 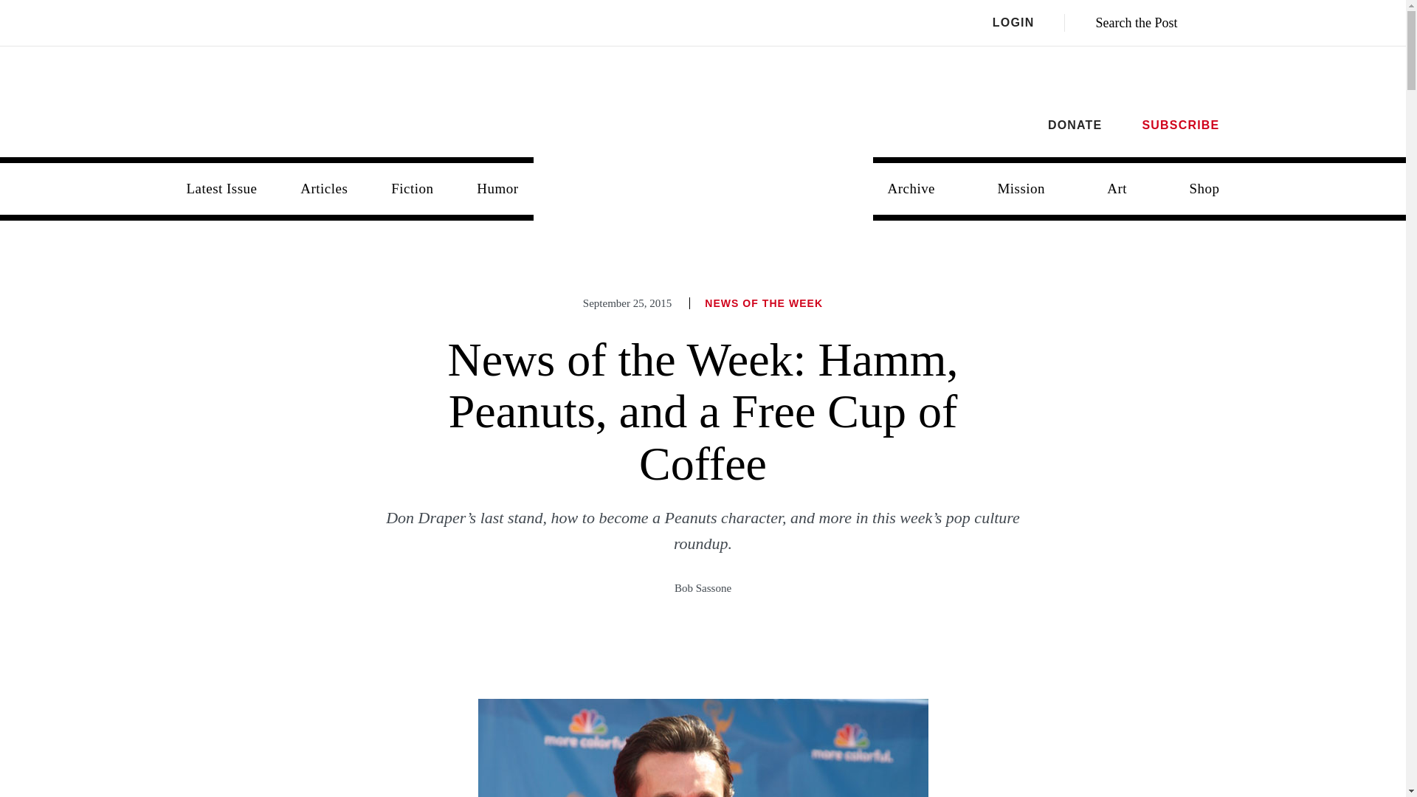 What do you see at coordinates (1021, 189) in the screenshot?
I see `Mission` at bounding box center [1021, 189].